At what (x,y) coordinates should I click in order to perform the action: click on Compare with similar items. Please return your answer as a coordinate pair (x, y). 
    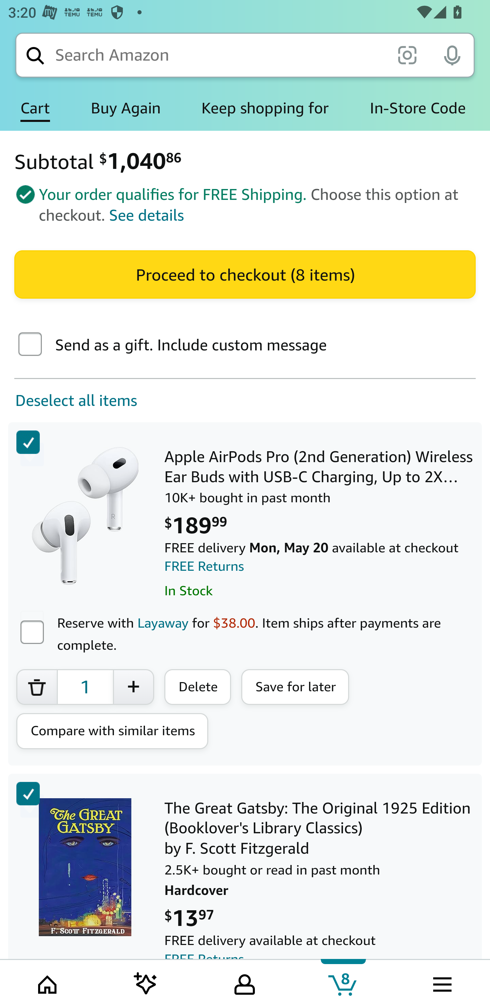
    Looking at the image, I should click on (112, 731).